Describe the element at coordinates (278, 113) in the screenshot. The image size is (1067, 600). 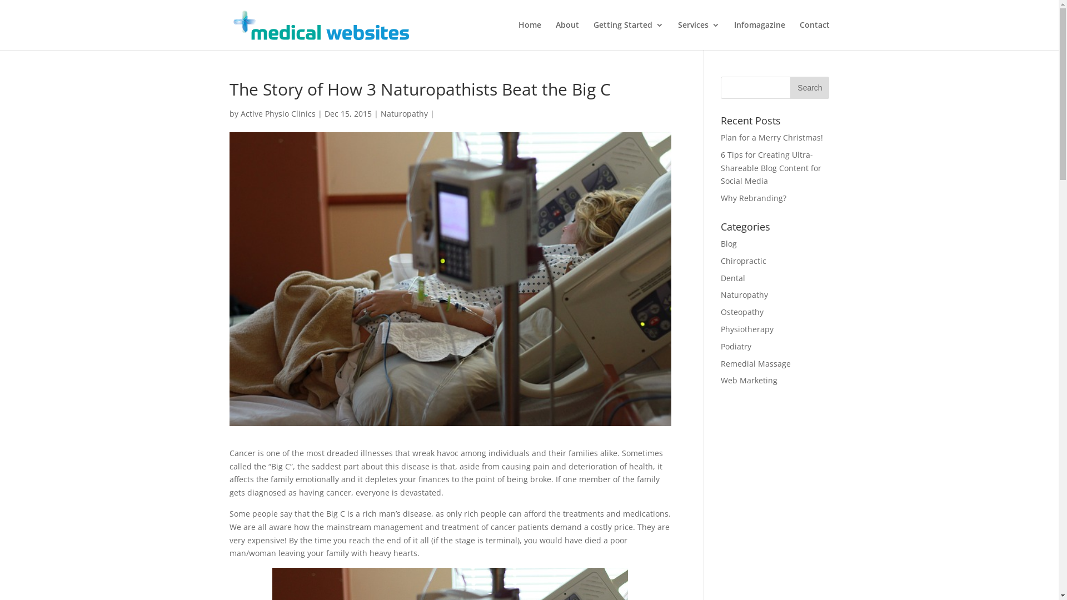
I see `Active Physio Clinics` at that location.